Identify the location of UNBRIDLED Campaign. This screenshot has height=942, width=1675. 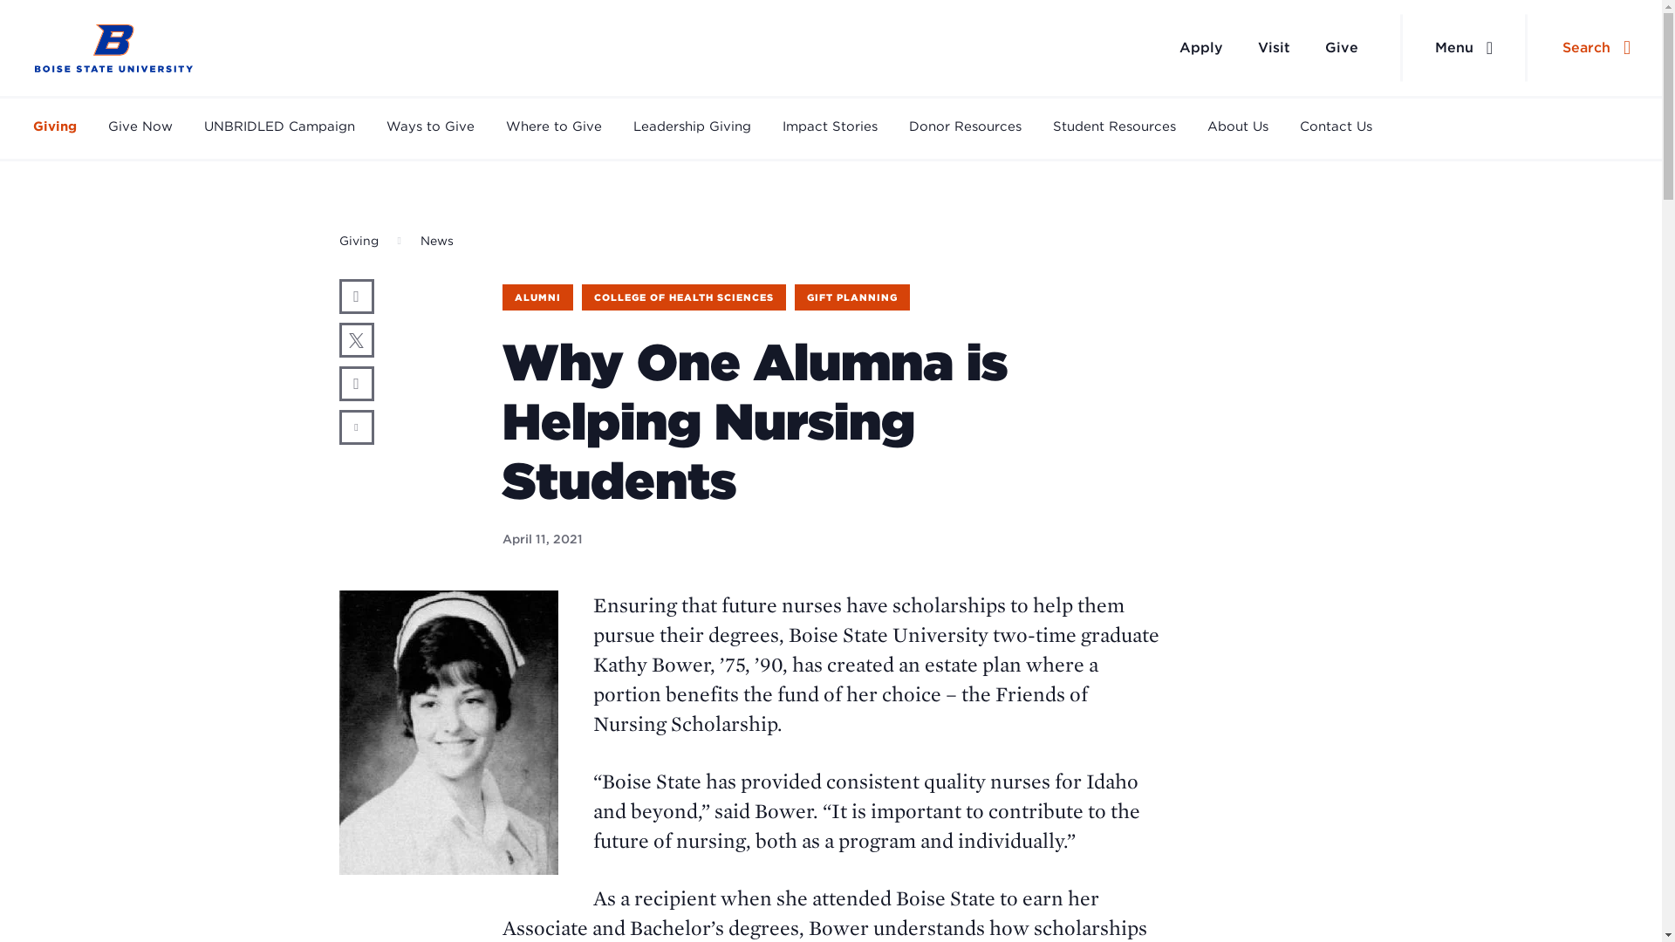
(279, 127).